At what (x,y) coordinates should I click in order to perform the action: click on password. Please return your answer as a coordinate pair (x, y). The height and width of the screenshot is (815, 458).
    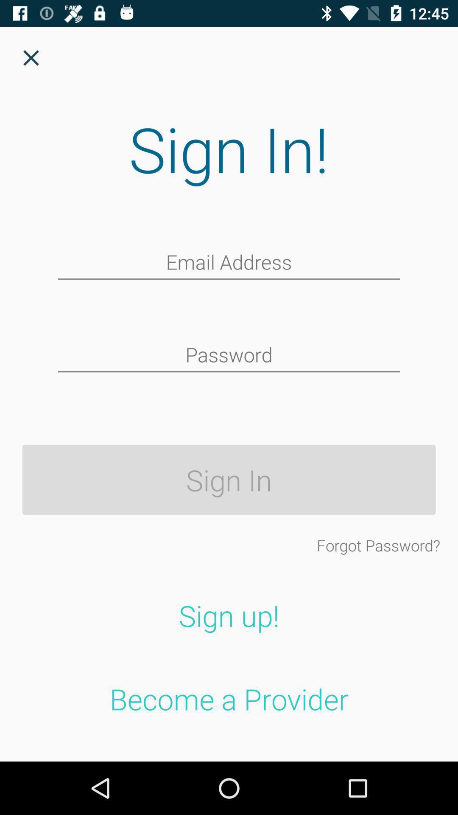
    Looking at the image, I should click on (229, 356).